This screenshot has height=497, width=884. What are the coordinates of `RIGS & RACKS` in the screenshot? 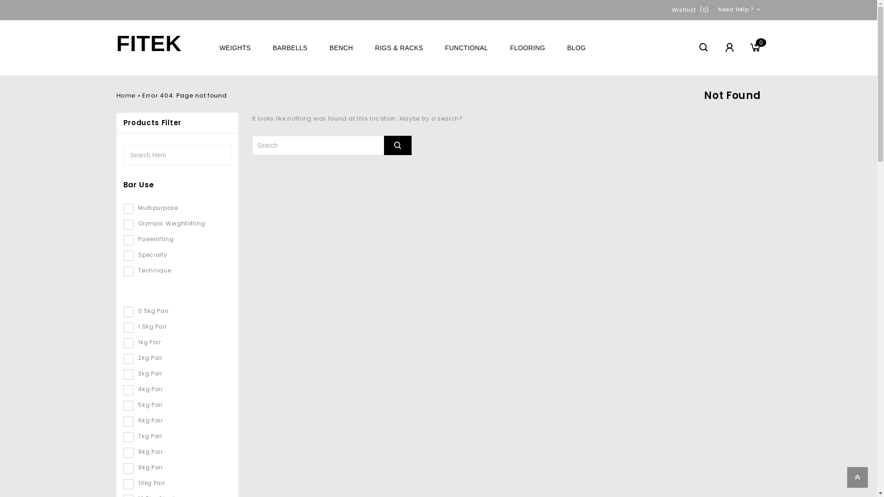 It's located at (399, 48).